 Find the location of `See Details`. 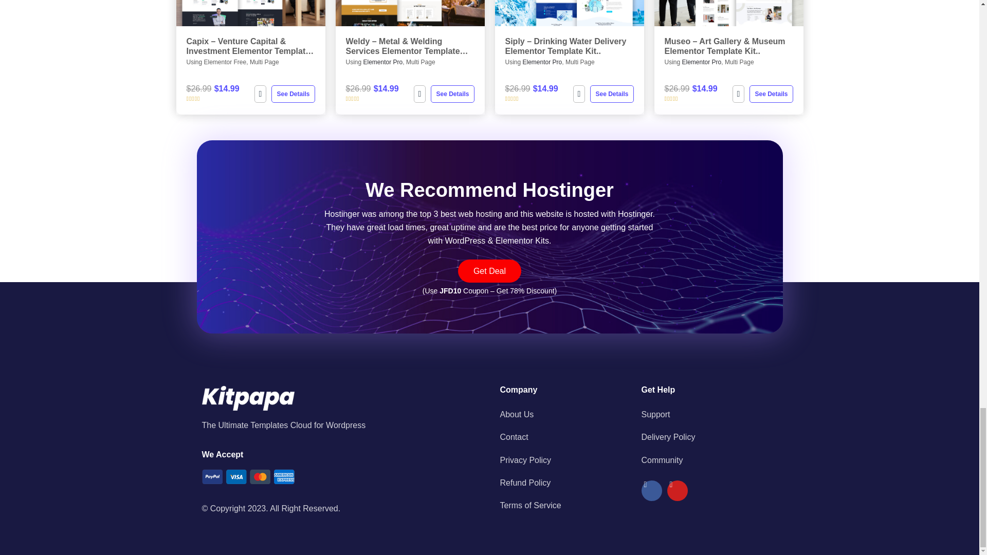

See Details is located at coordinates (293, 94).